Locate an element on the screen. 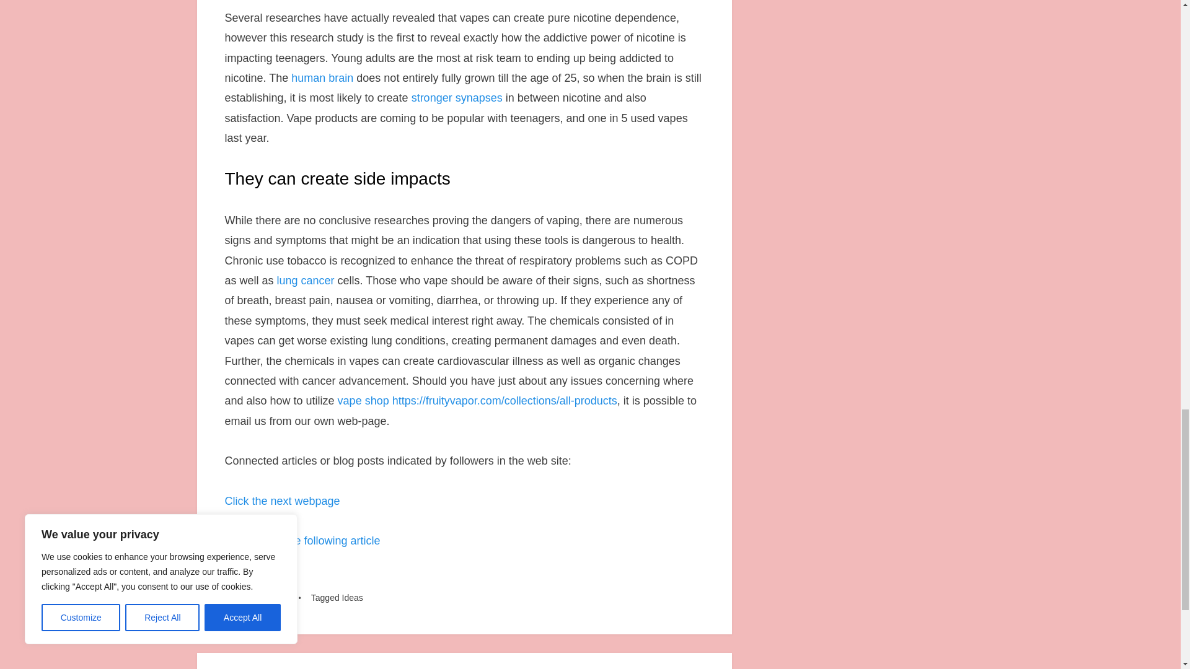 The width and height of the screenshot is (1190, 669). stronger synapses is located at coordinates (457, 98).